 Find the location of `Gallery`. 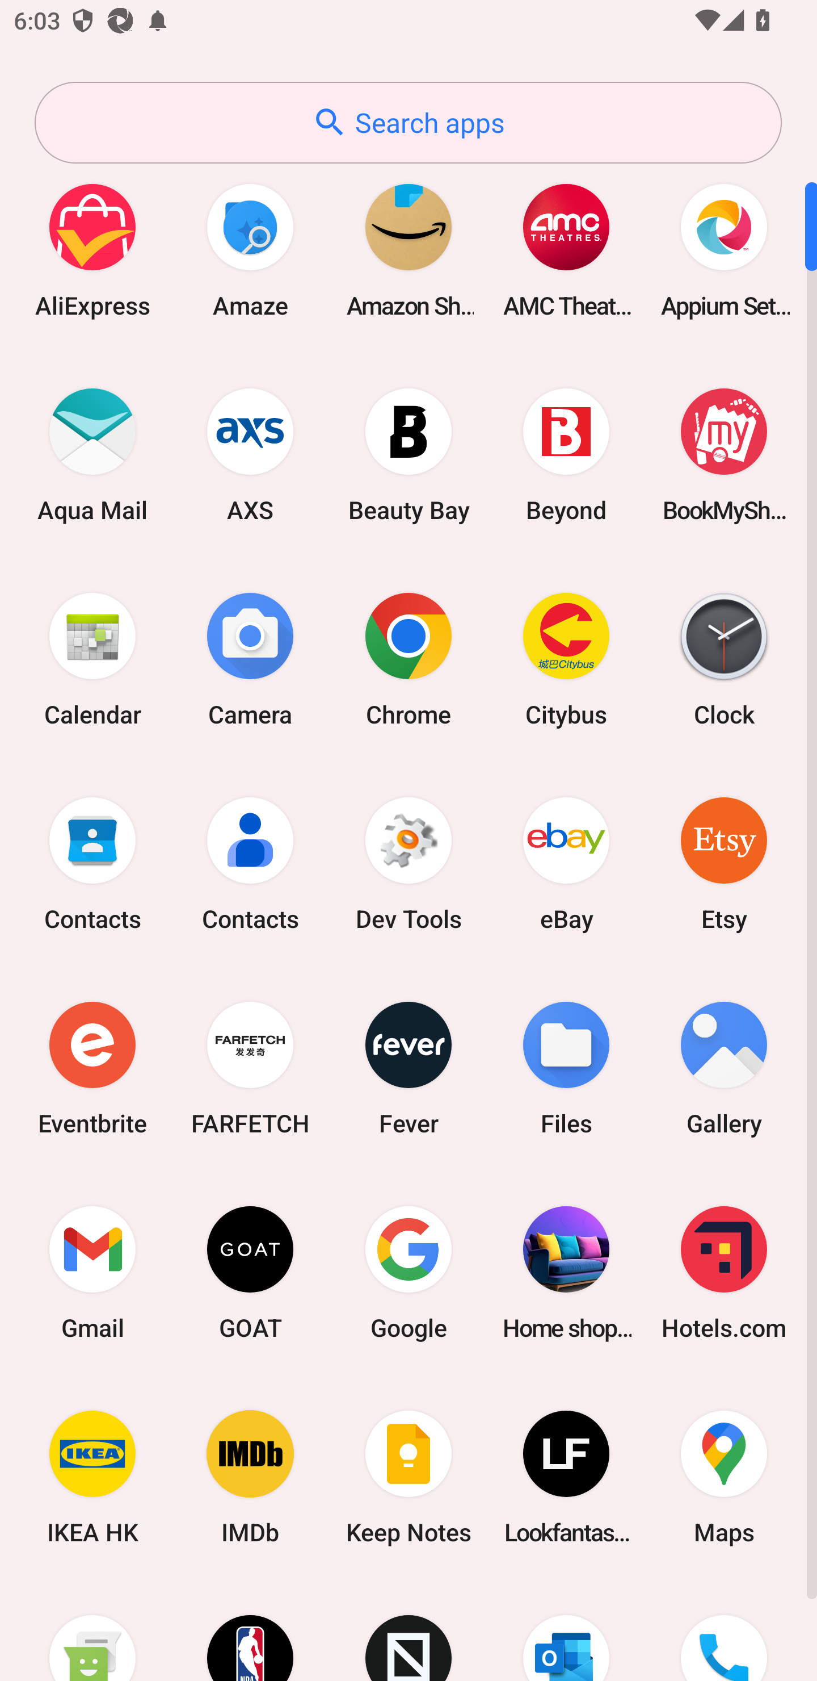

Gallery is located at coordinates (724, 1068).